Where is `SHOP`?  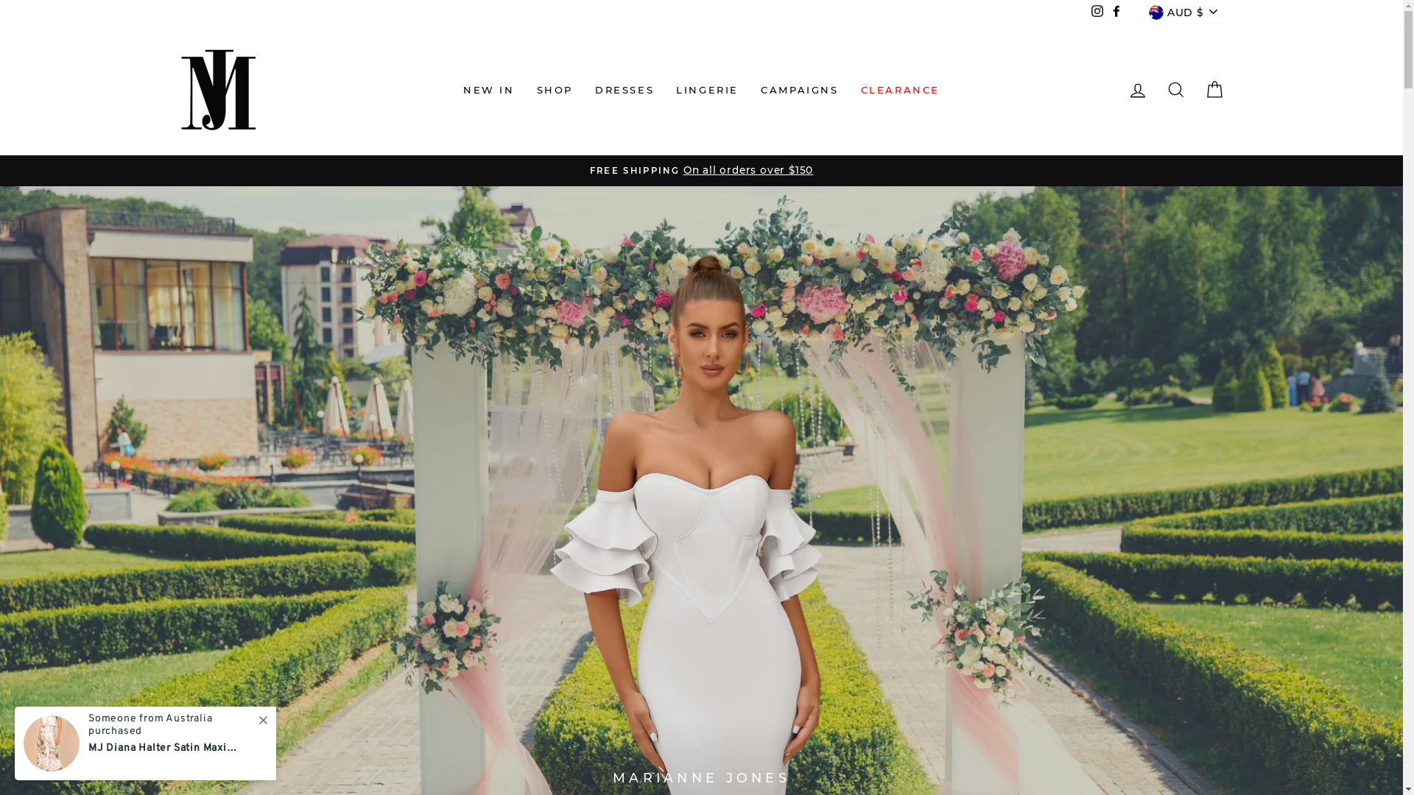 SHOP is located at coordinates (555, 91).